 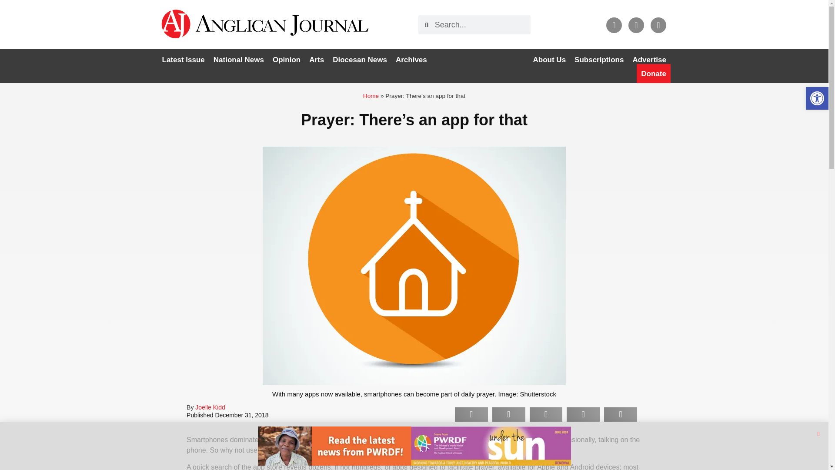 I want to click on Accessibility Tools, so click(x=817, y=98).